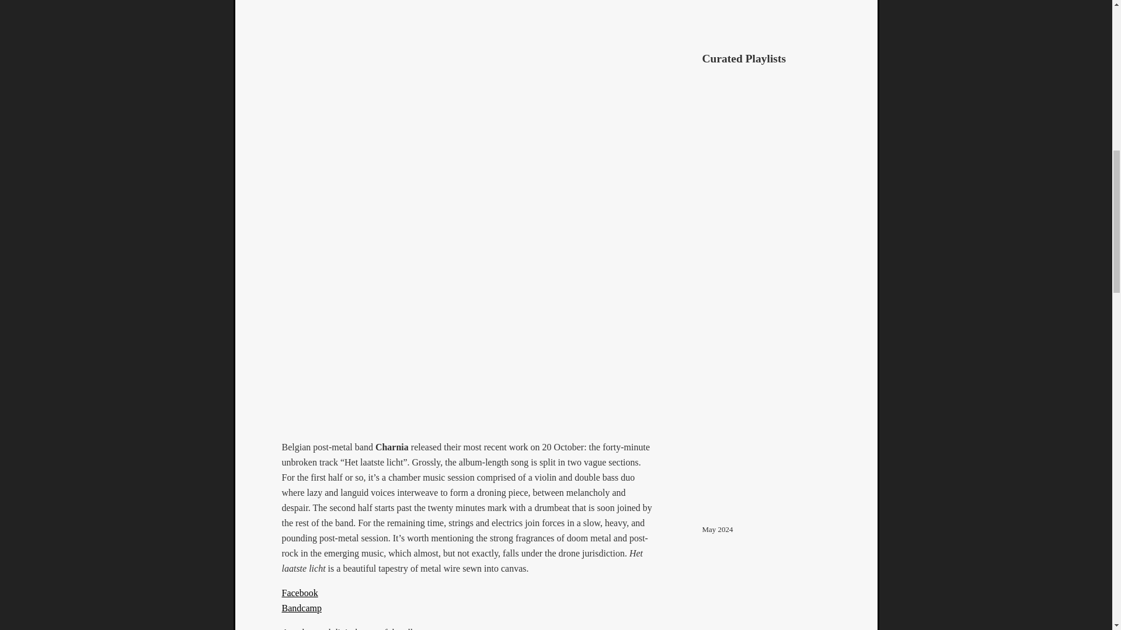 The width and height of the screenshot is (1121, 630). I want to click on Spotify Embed: April 2024 CTEBCM, so click(766, 591).